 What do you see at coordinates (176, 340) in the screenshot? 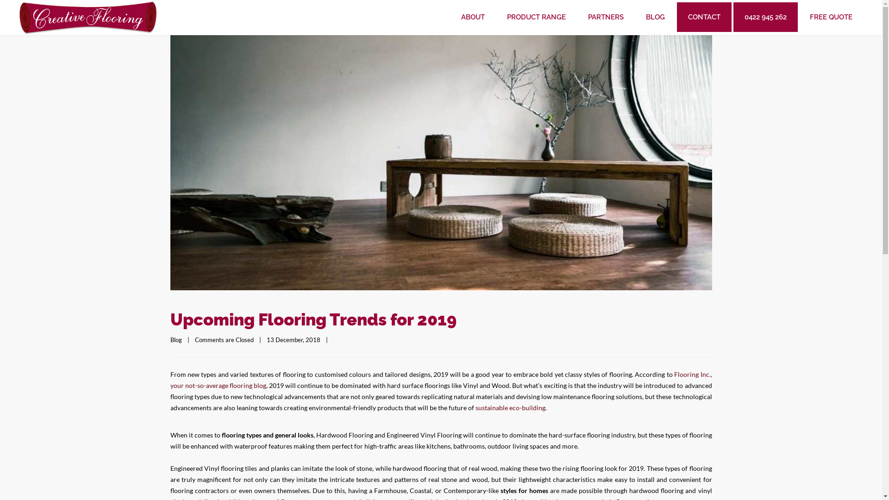
I see `Blog` at bounding box center [176, 340].